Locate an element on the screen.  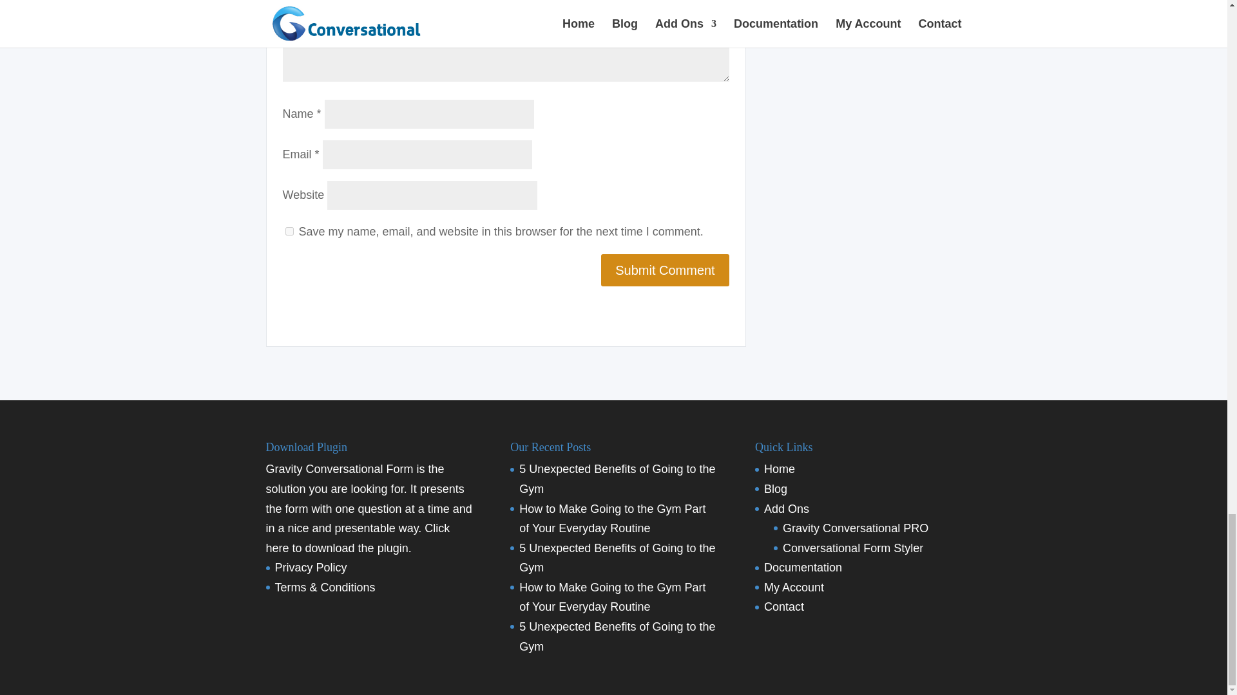
5 Unexpected Benefits of Going to the Gym is located at coordinates (617, 637).